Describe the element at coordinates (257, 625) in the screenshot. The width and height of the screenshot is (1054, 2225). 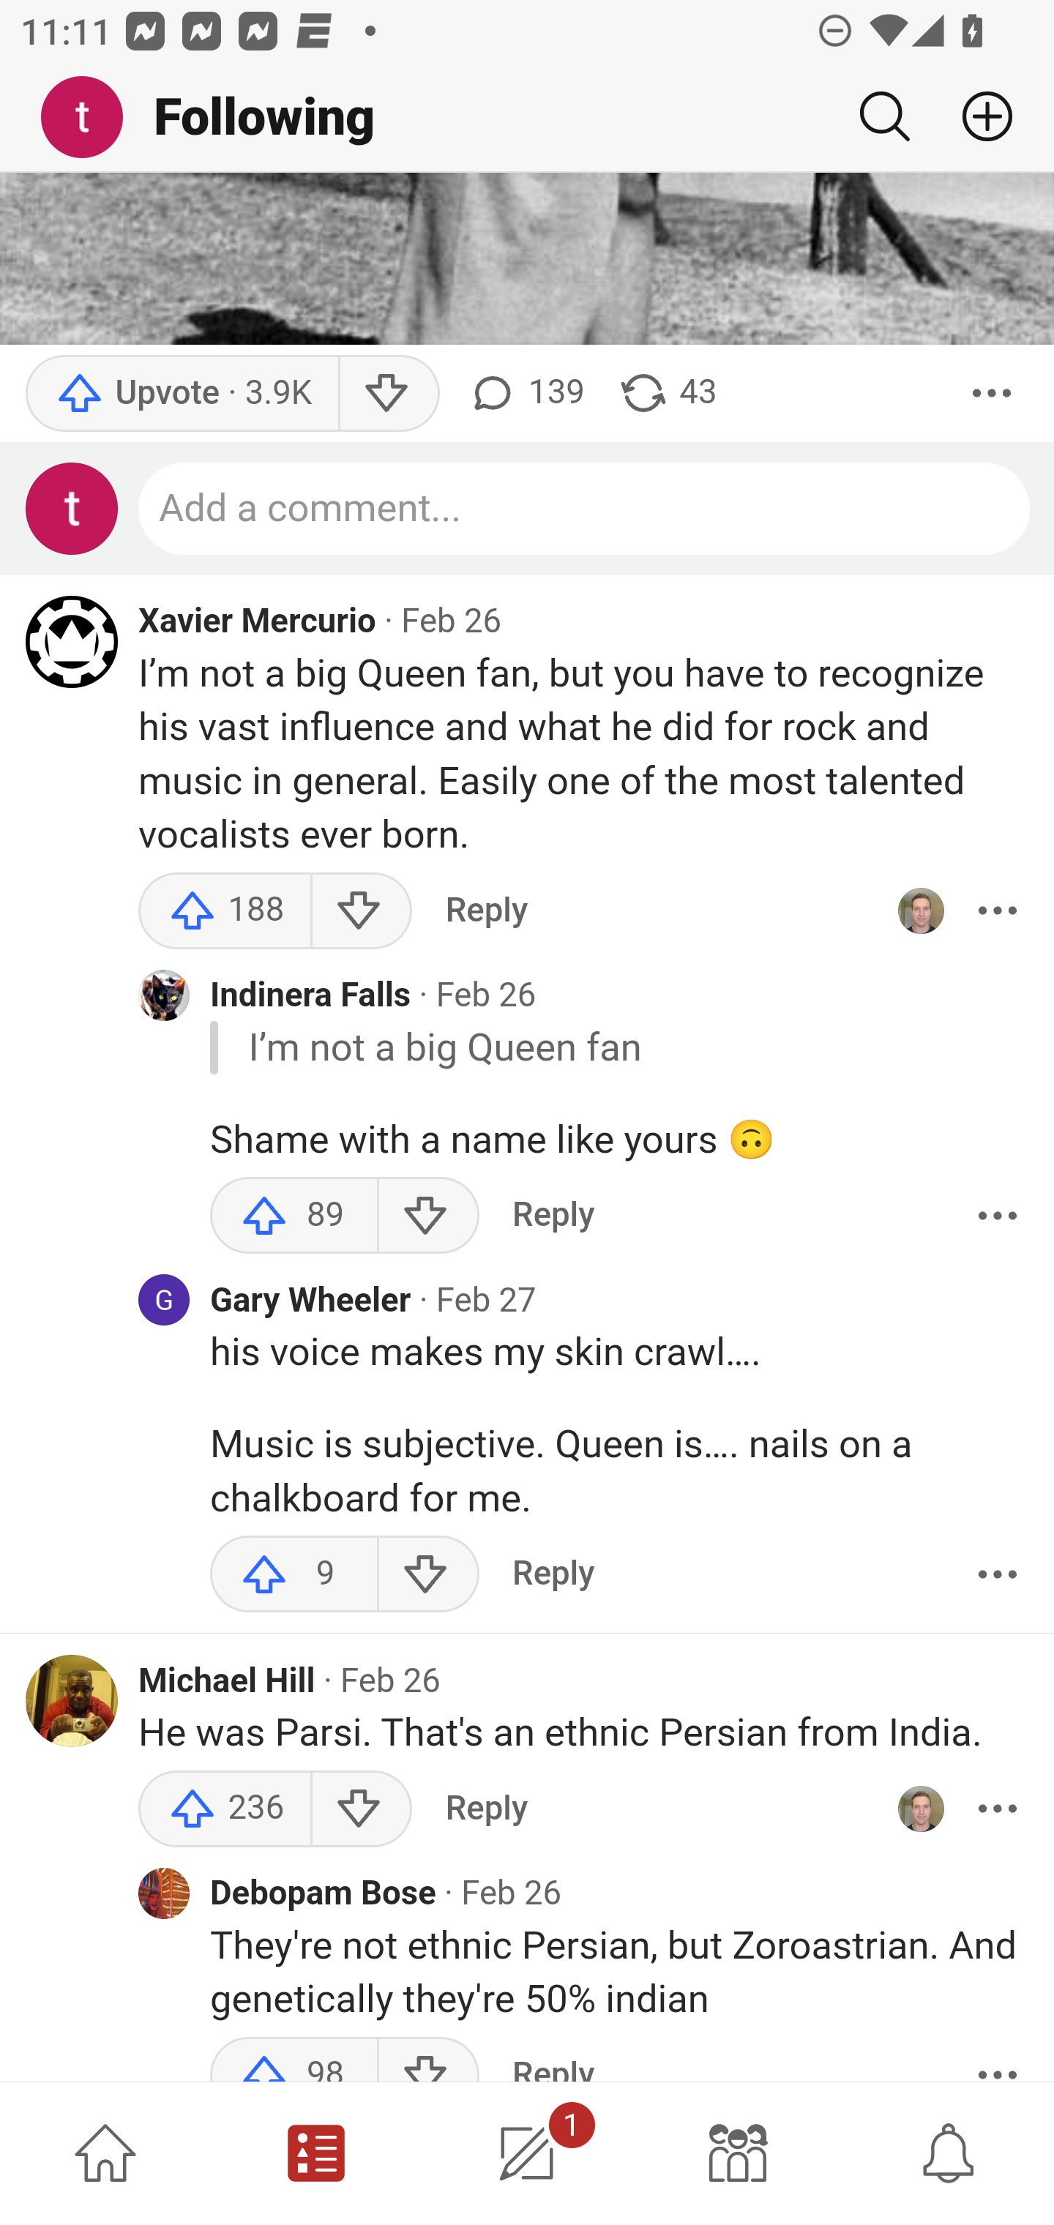
I see `Xavier Mercurio` at that location.